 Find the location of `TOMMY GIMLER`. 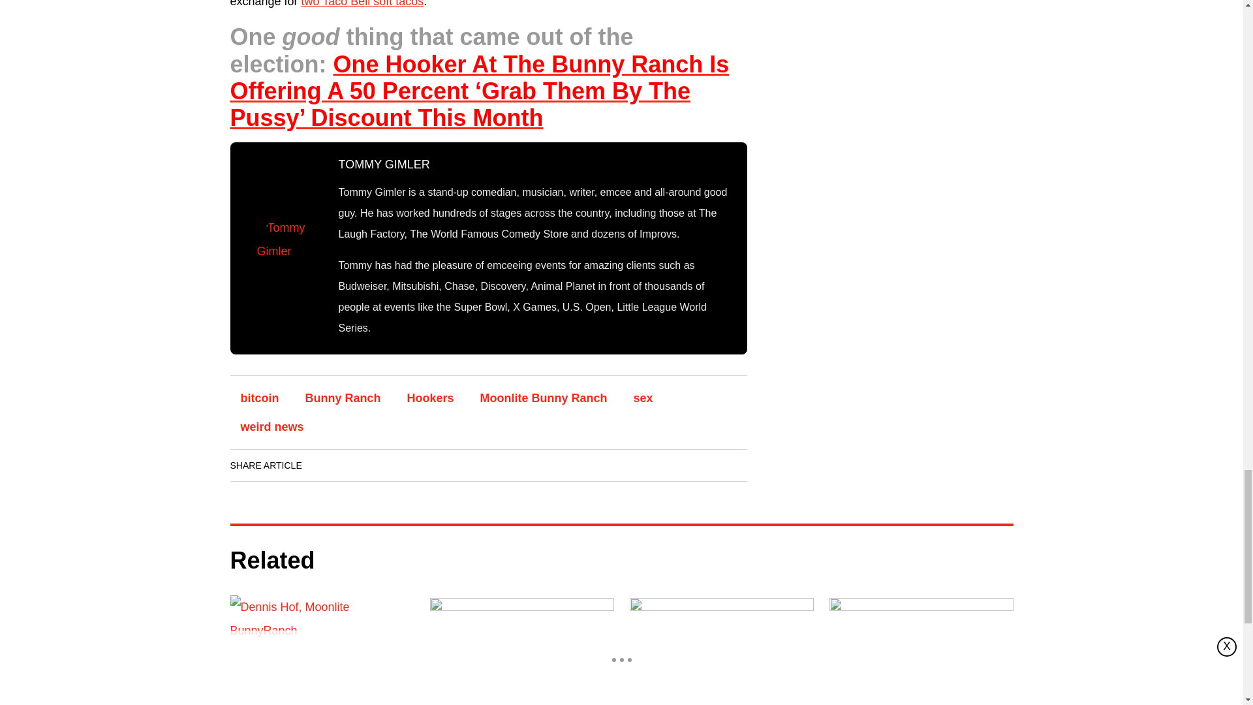

TOMMY GIMLER is located at coordinates (384, 164).